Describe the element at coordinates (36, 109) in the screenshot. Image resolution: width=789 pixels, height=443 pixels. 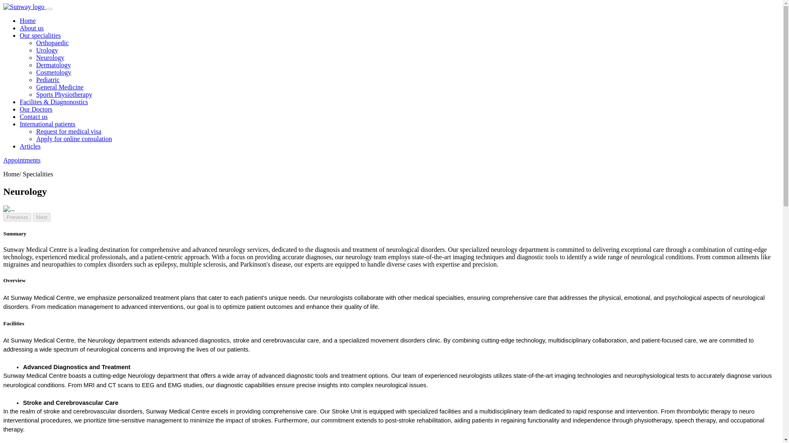
I see `Our Doctors` at that location.